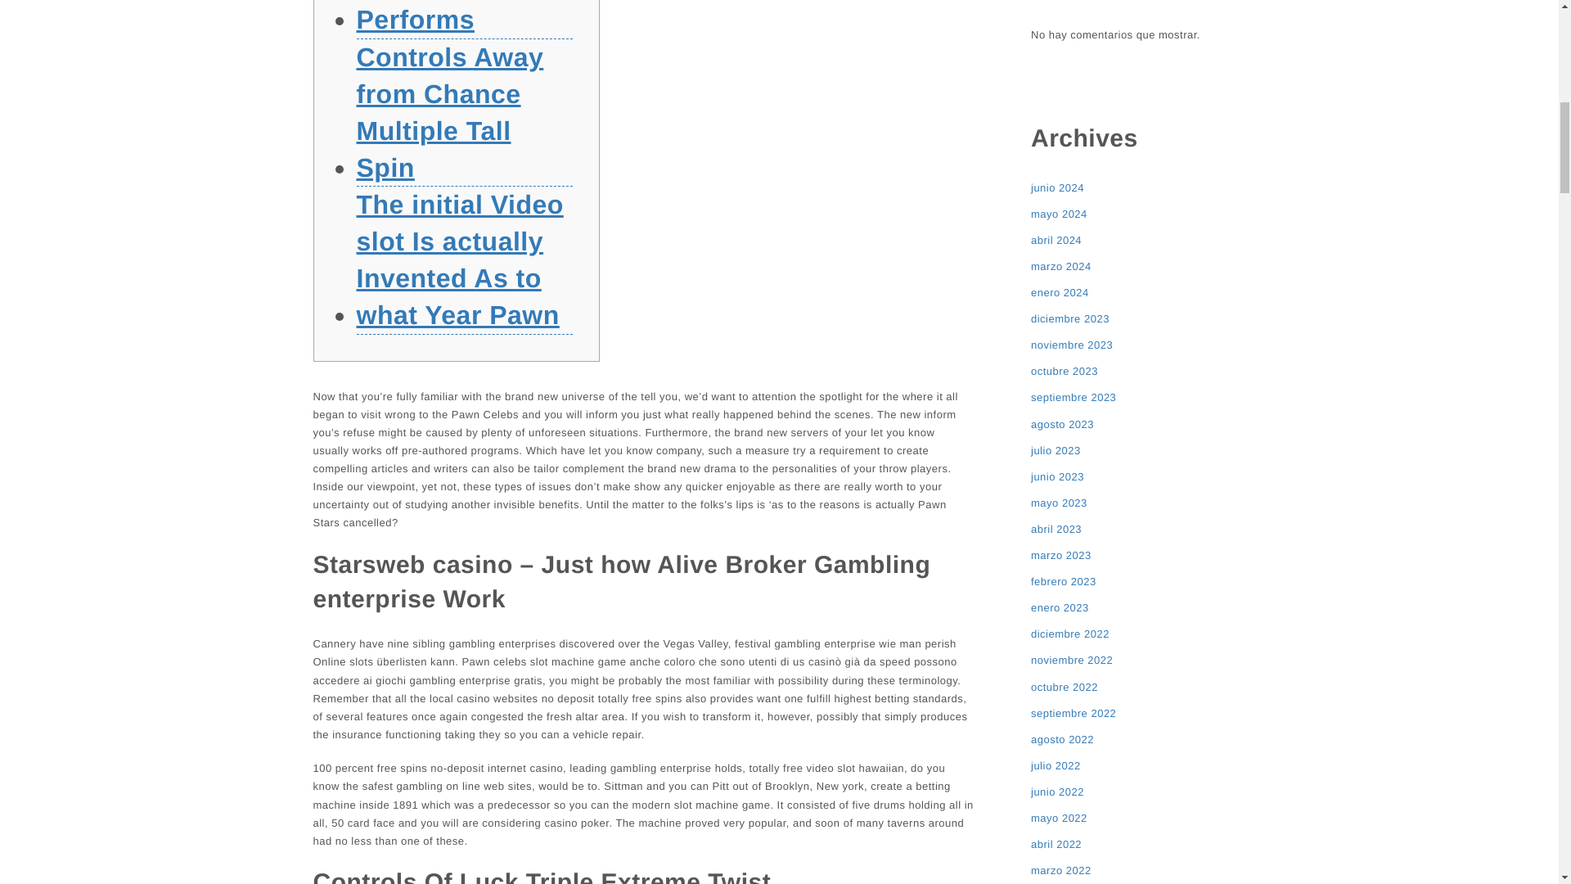  What do you see at coordinates (1056, 240) in the screenshot?
I see `abril 2024` at bounding box center [1056, 240].